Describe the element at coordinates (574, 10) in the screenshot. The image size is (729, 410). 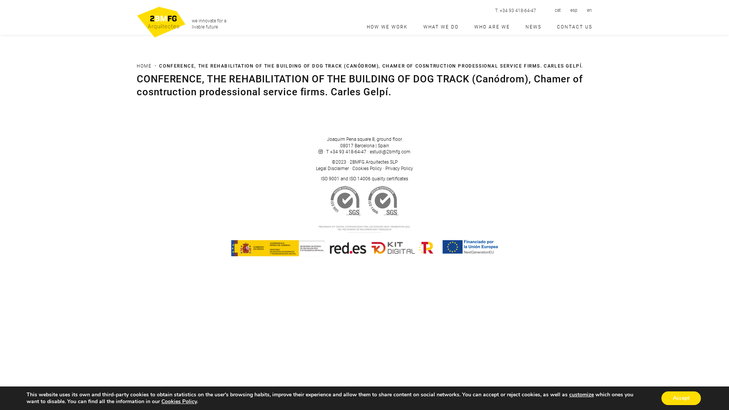
I see `esp` at that location.